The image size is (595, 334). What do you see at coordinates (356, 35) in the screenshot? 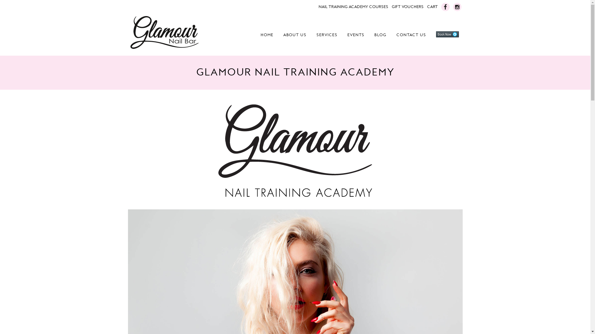
I see `EVENTS` at bounding box center [356, 35].